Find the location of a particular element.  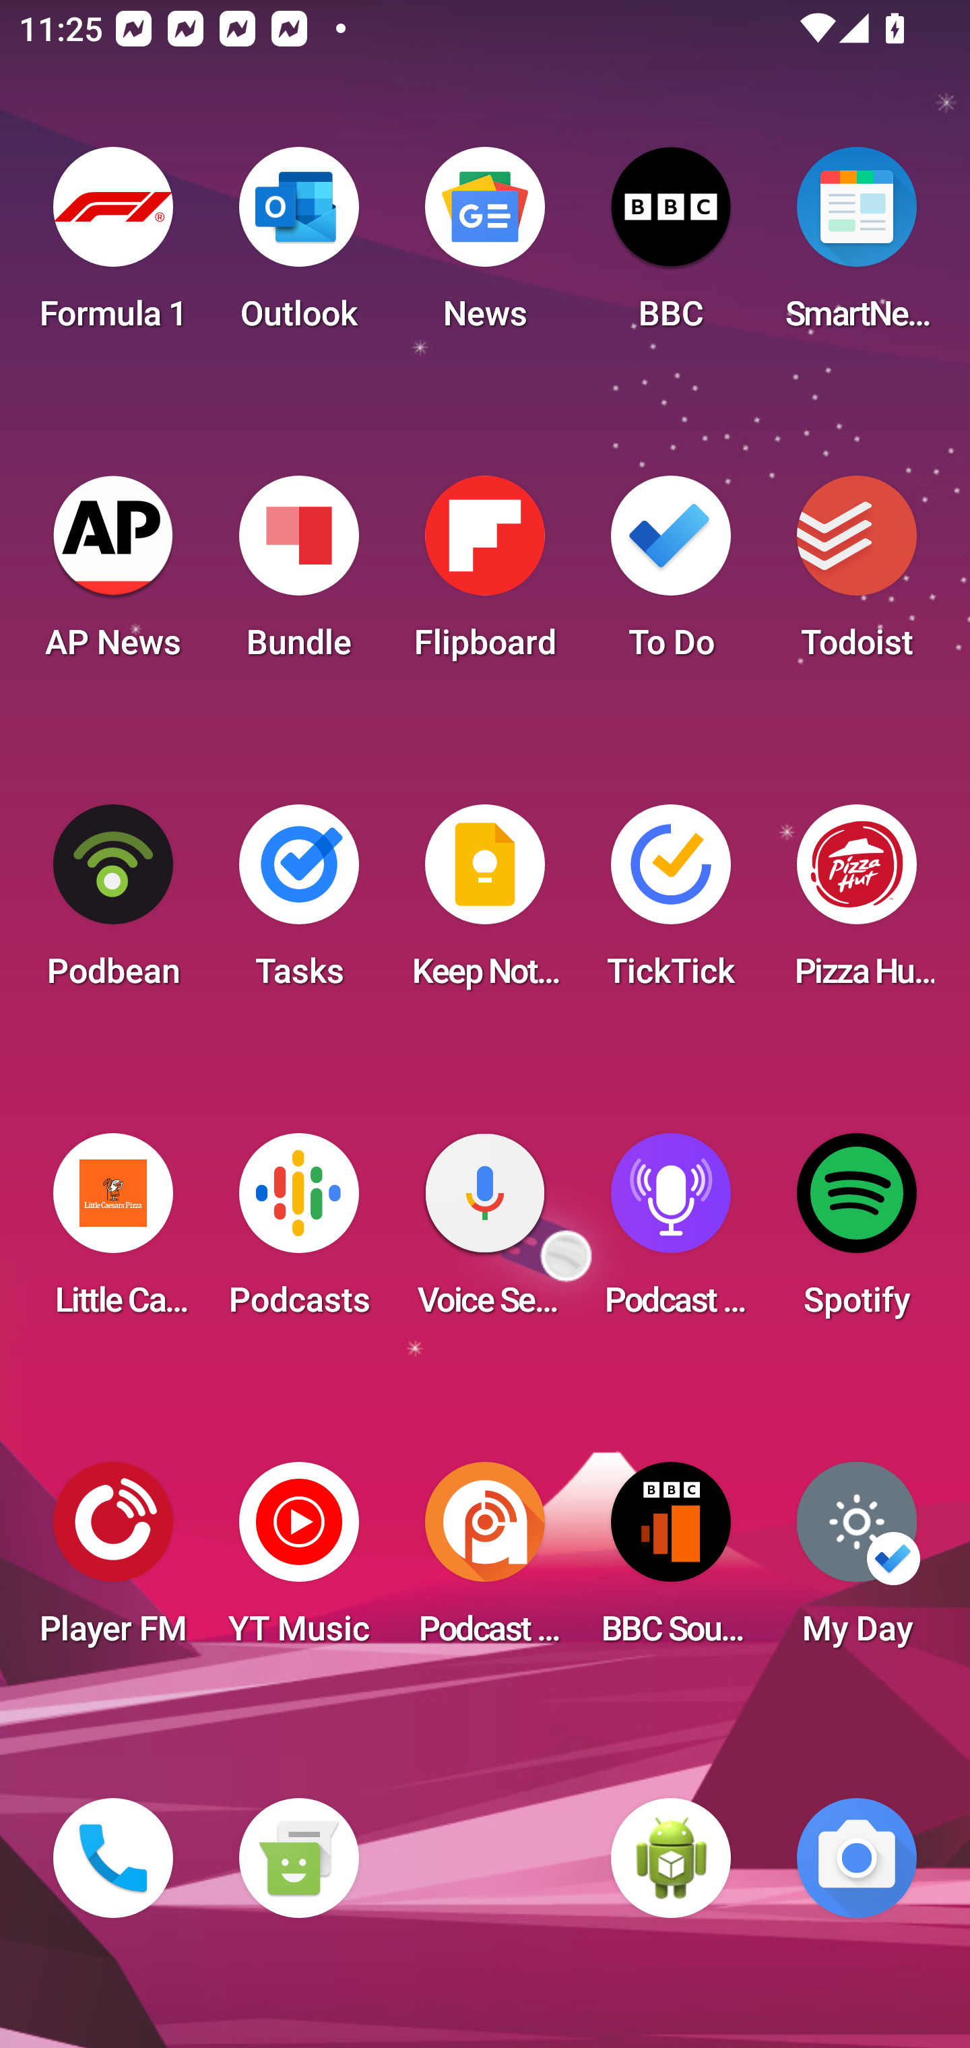

YT Music is located at coordinates (298, 1562).